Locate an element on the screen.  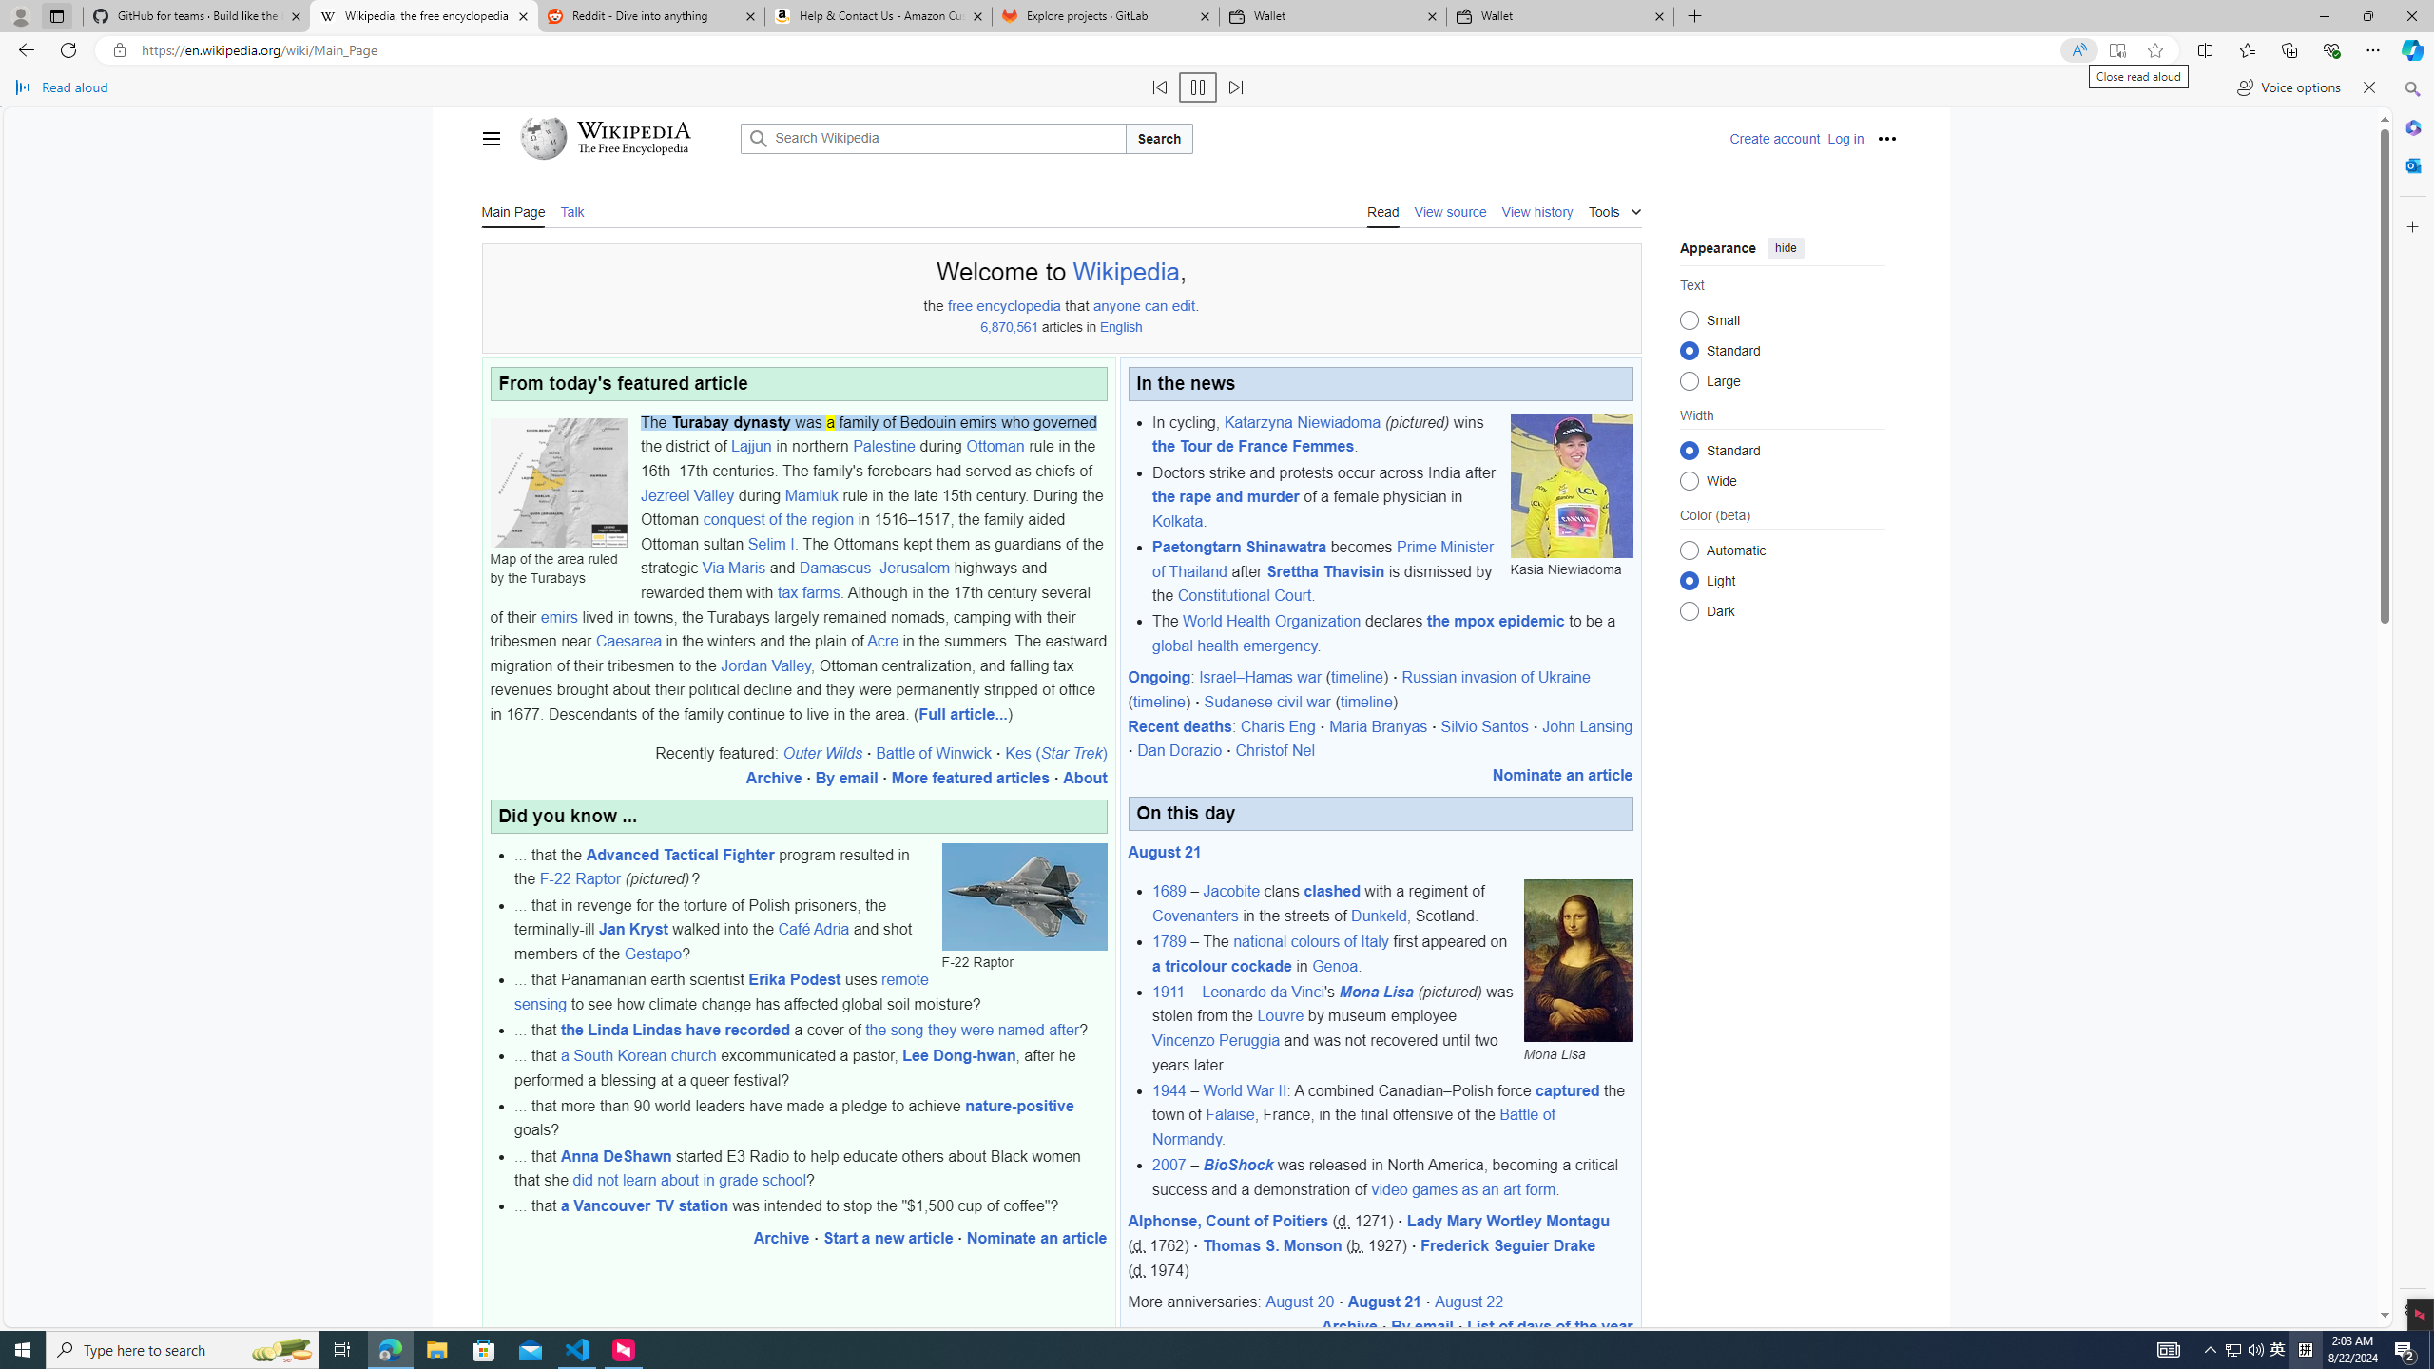
Search Wikipedia is located at coordinates (934, 138).